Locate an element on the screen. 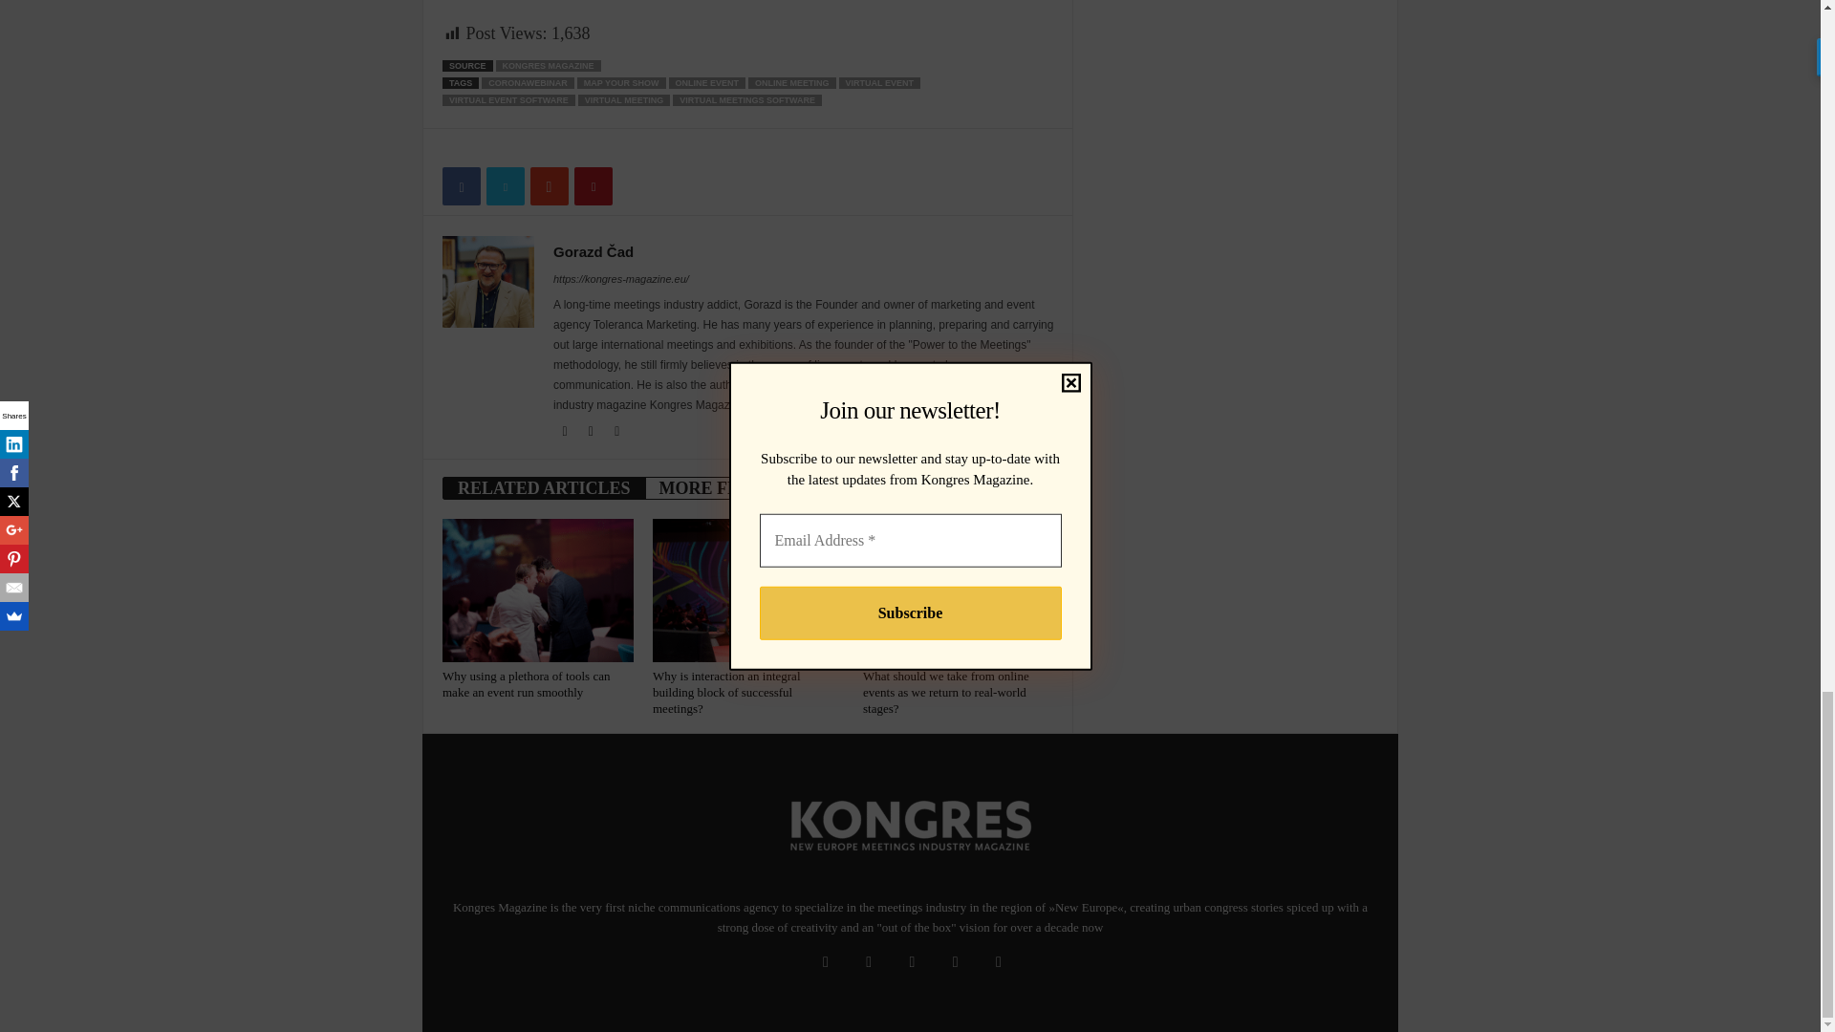 Image resolution: width=1835 pixels, height=1032 pixels. Linkedin is located at coordinates (593, 432).